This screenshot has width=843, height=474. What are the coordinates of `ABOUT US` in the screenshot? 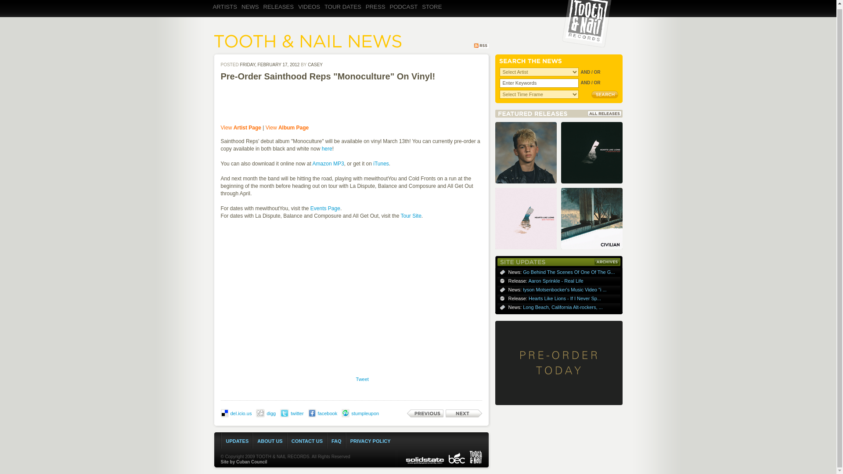 It's located at (270, 441).